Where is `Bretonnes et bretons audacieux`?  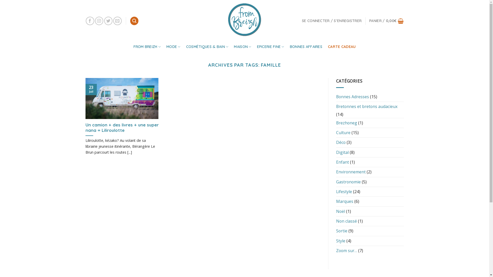
Bretonnes et bretons audacieux is located at coordinates (367, 107).